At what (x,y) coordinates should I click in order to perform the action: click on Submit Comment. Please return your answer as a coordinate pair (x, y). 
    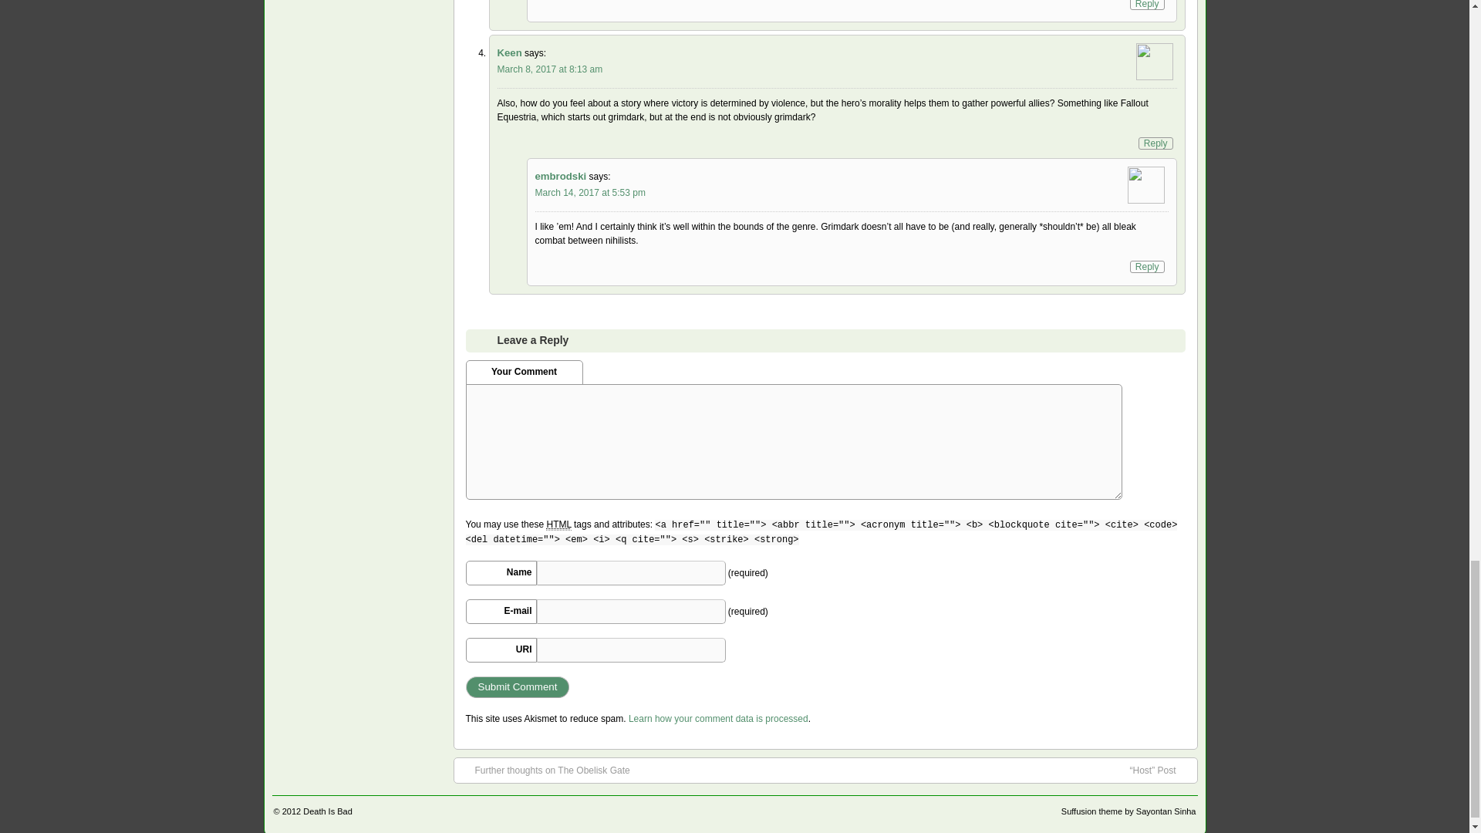
    Looking at the image, I should click on (518, 686).